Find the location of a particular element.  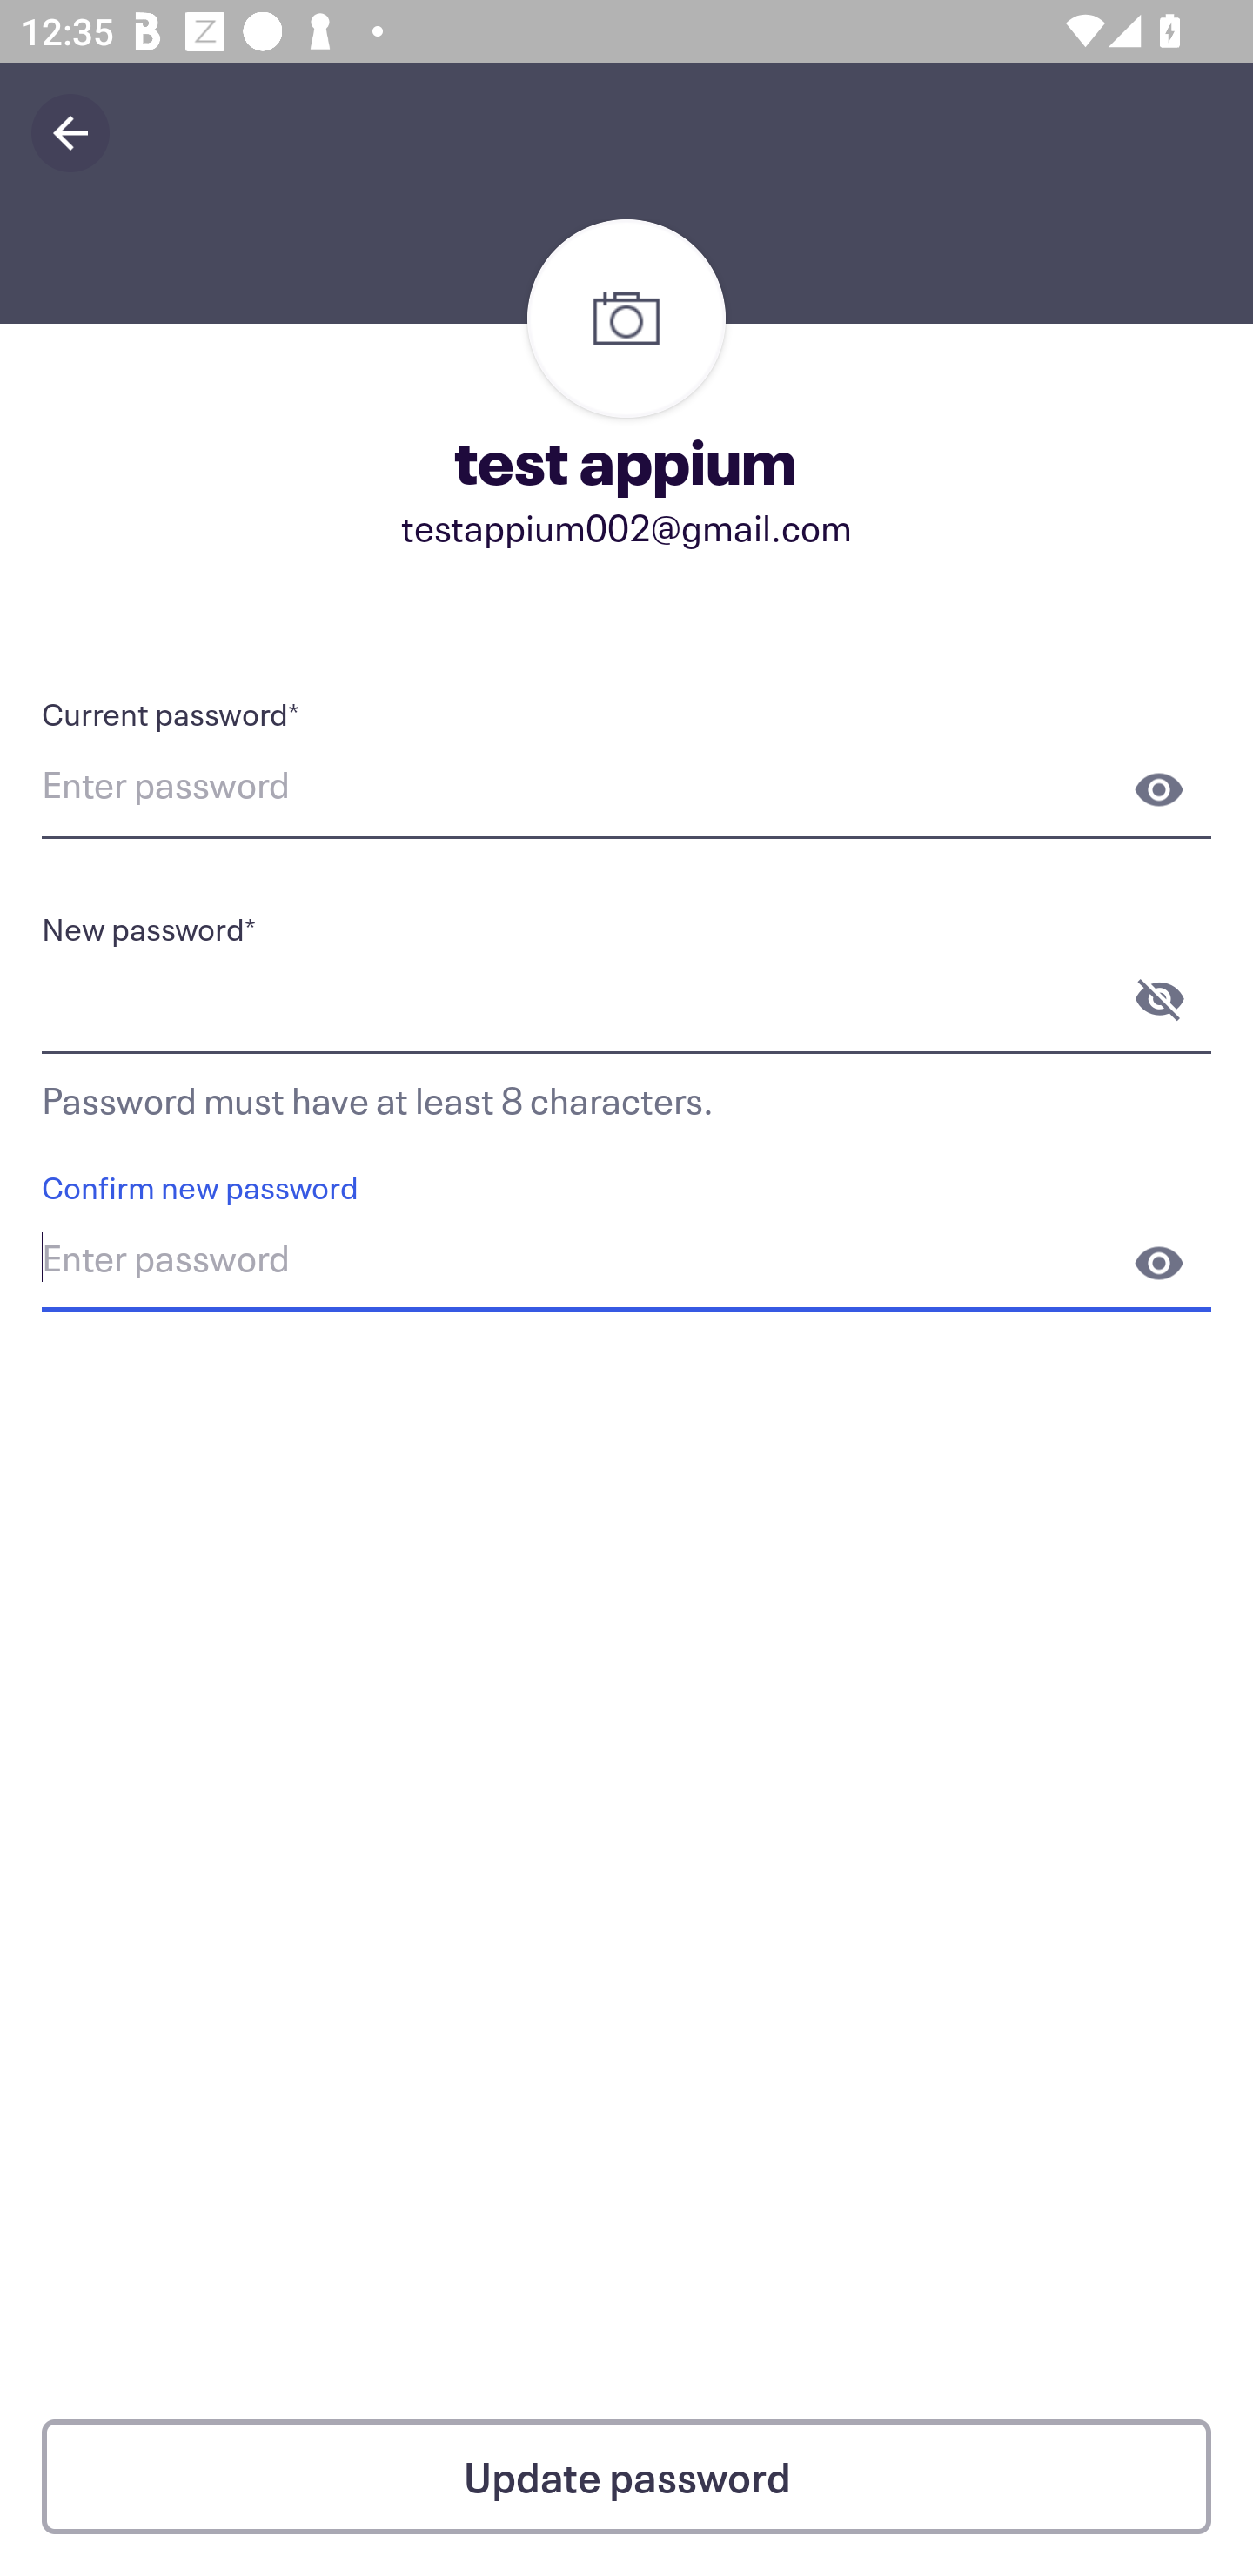

Show password is located at coordinates (1159, 789).